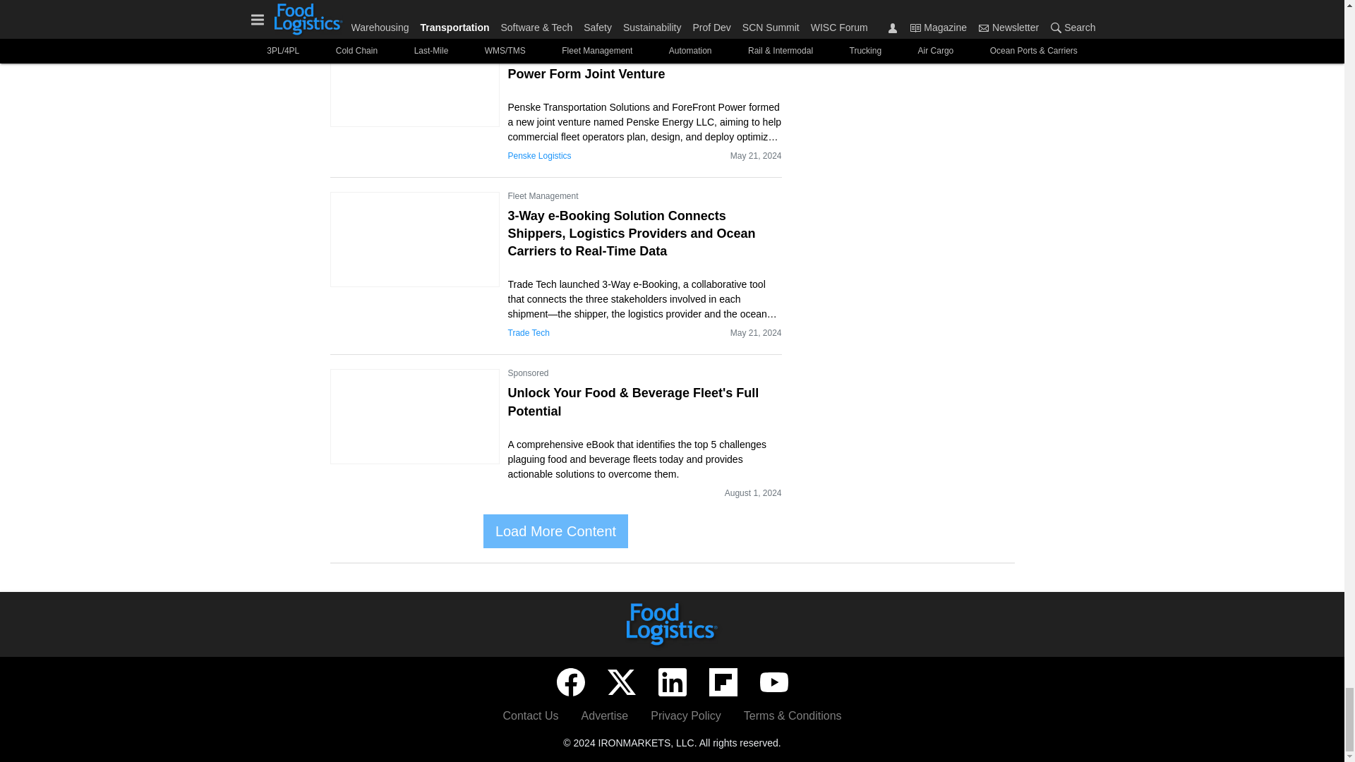 Image resolution: width=1355 pixels, height=762 pixels. What do you see at coordinates (570, 682) in the screenshot?
I see `Facebook icon` at bounding box center [570, 682].